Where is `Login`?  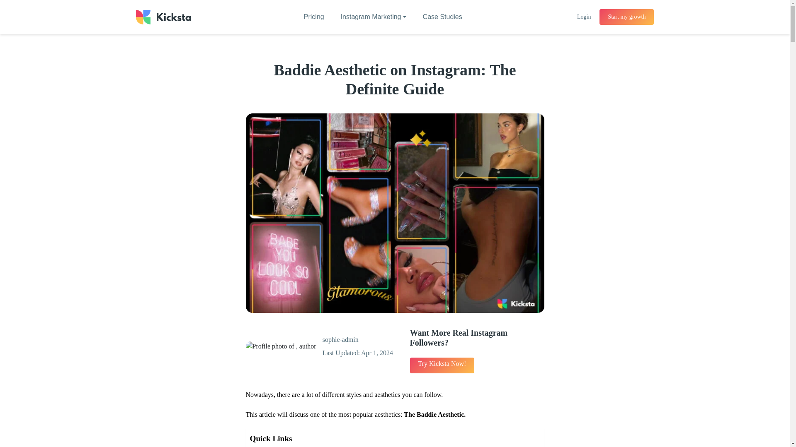 Login is located at coordinates (584, 17).